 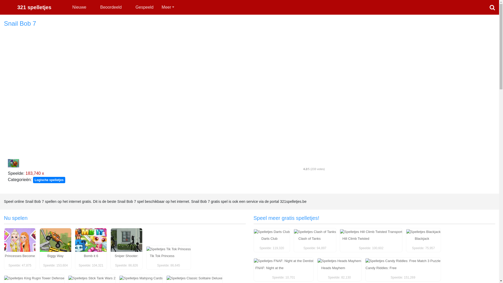 What do you see at coordinates (79, 7) in the screenshot?
I see `Nieuwe` at bounding box center [79, 7].